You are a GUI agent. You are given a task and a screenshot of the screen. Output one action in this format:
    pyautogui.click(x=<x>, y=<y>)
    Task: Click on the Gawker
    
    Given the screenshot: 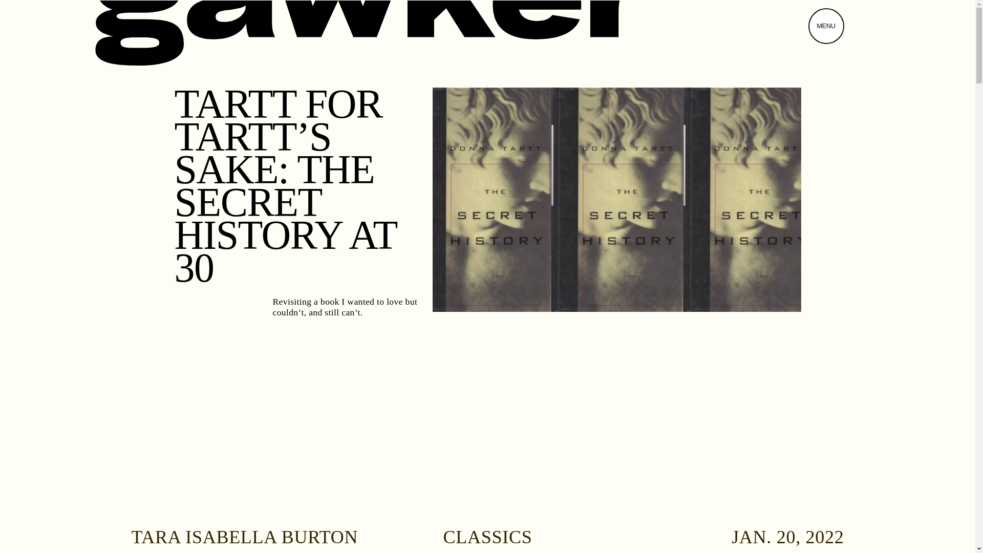 What is the action you would take?
    pyautogui.click(x=373, y=33)
    